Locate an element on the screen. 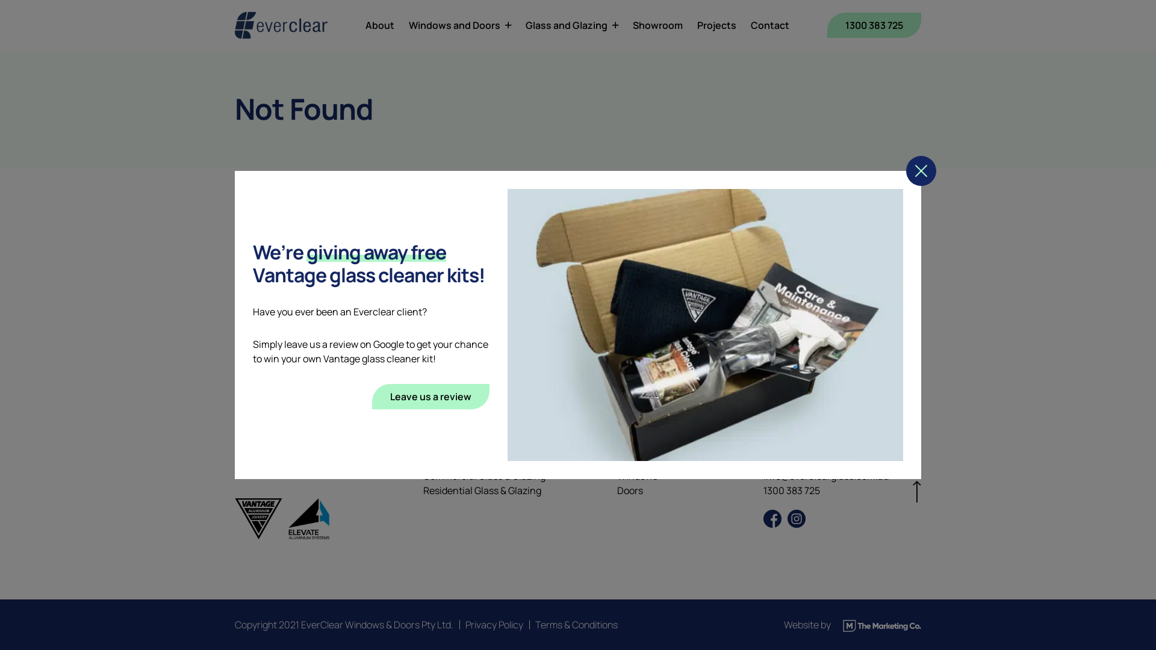  Go back to home is located at coordinates (291, 277).